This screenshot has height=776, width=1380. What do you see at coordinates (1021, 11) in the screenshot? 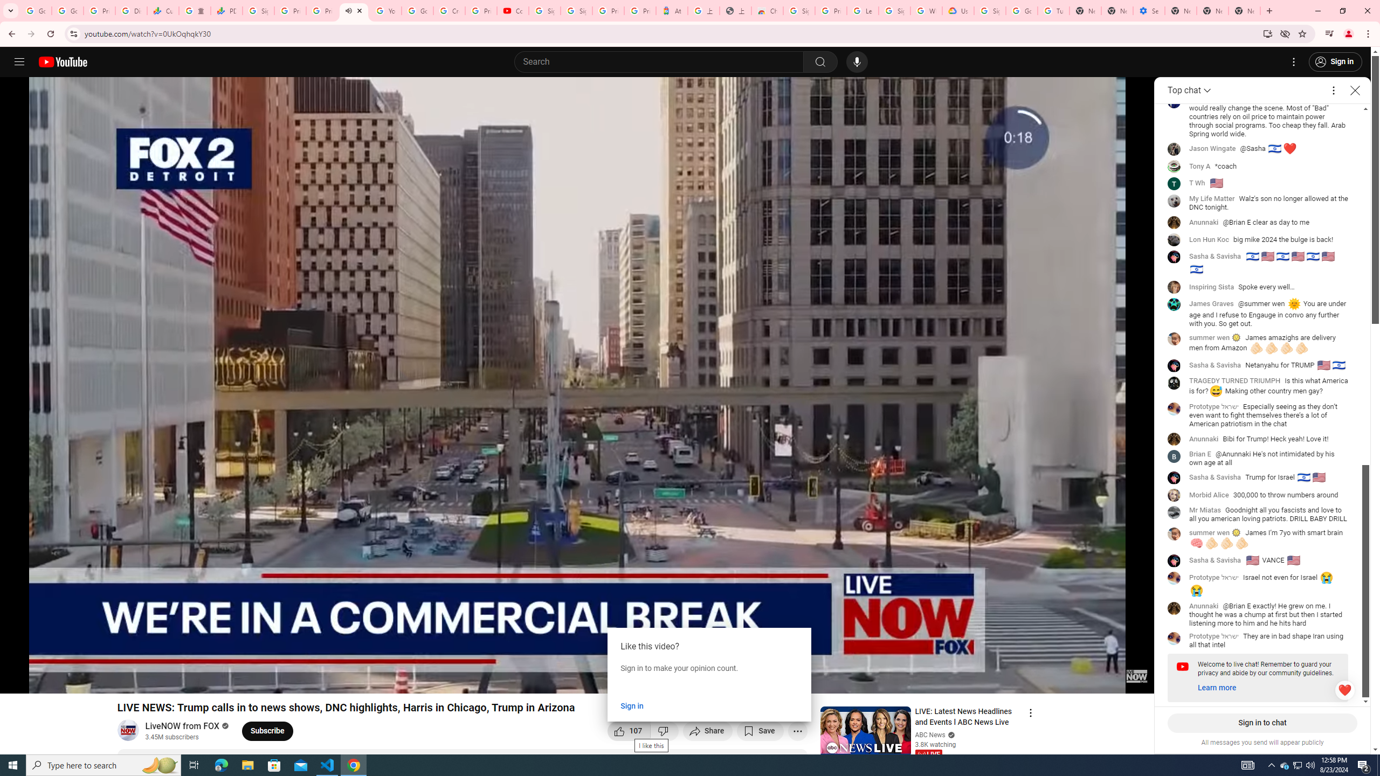
I see `Google Account Help` at bounding box center [1021, 11].